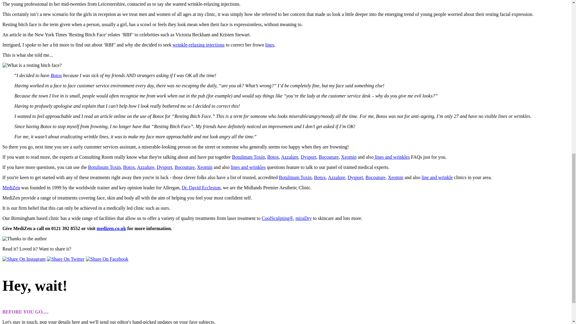  I want to click on Botox, so click(56, 76).